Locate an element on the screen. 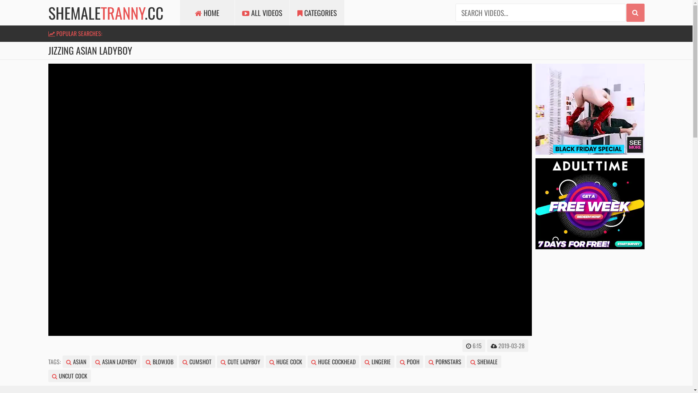  LINGERIE is located at coordinates (377, 362).